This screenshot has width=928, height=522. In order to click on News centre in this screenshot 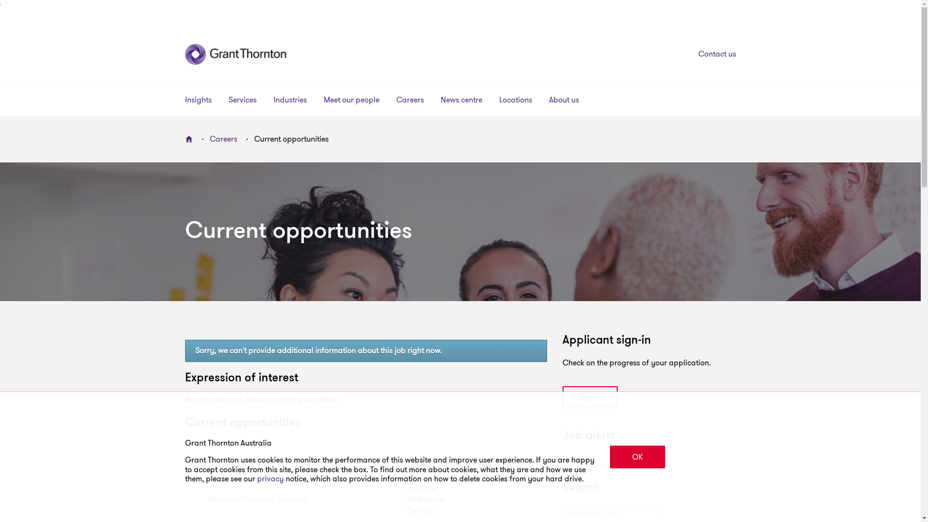, I will do `click(462, 101)`.